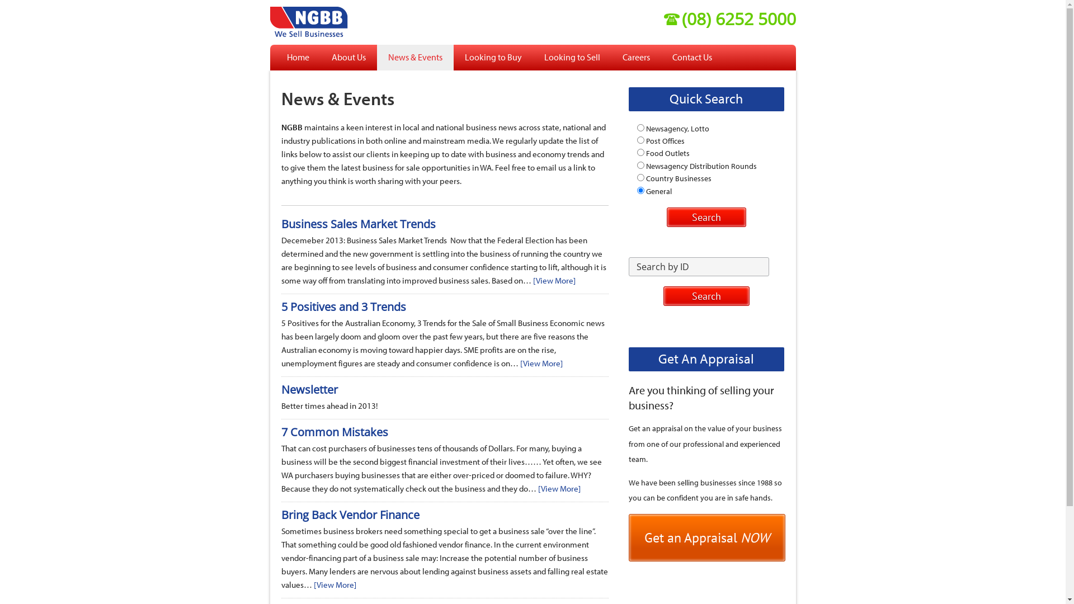  I want to click on [View More], so click(541, 364).